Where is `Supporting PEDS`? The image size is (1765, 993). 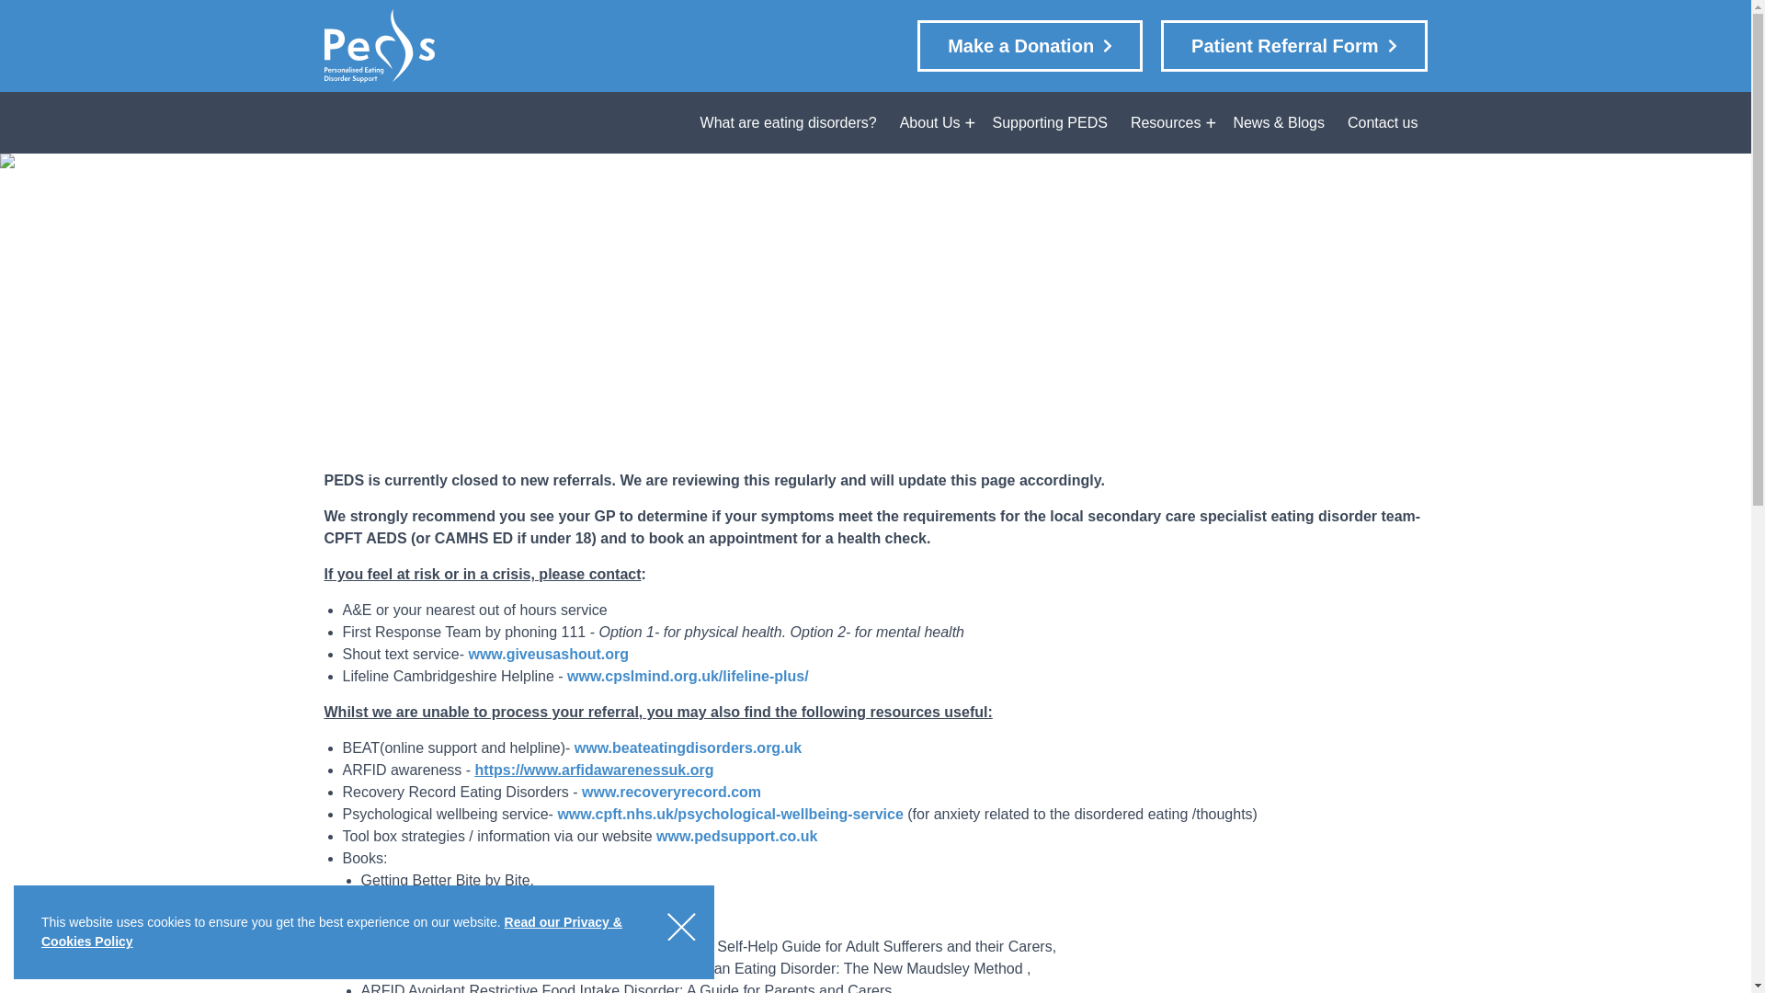
Supporting PEDS is located at coordinates (1049, 123).